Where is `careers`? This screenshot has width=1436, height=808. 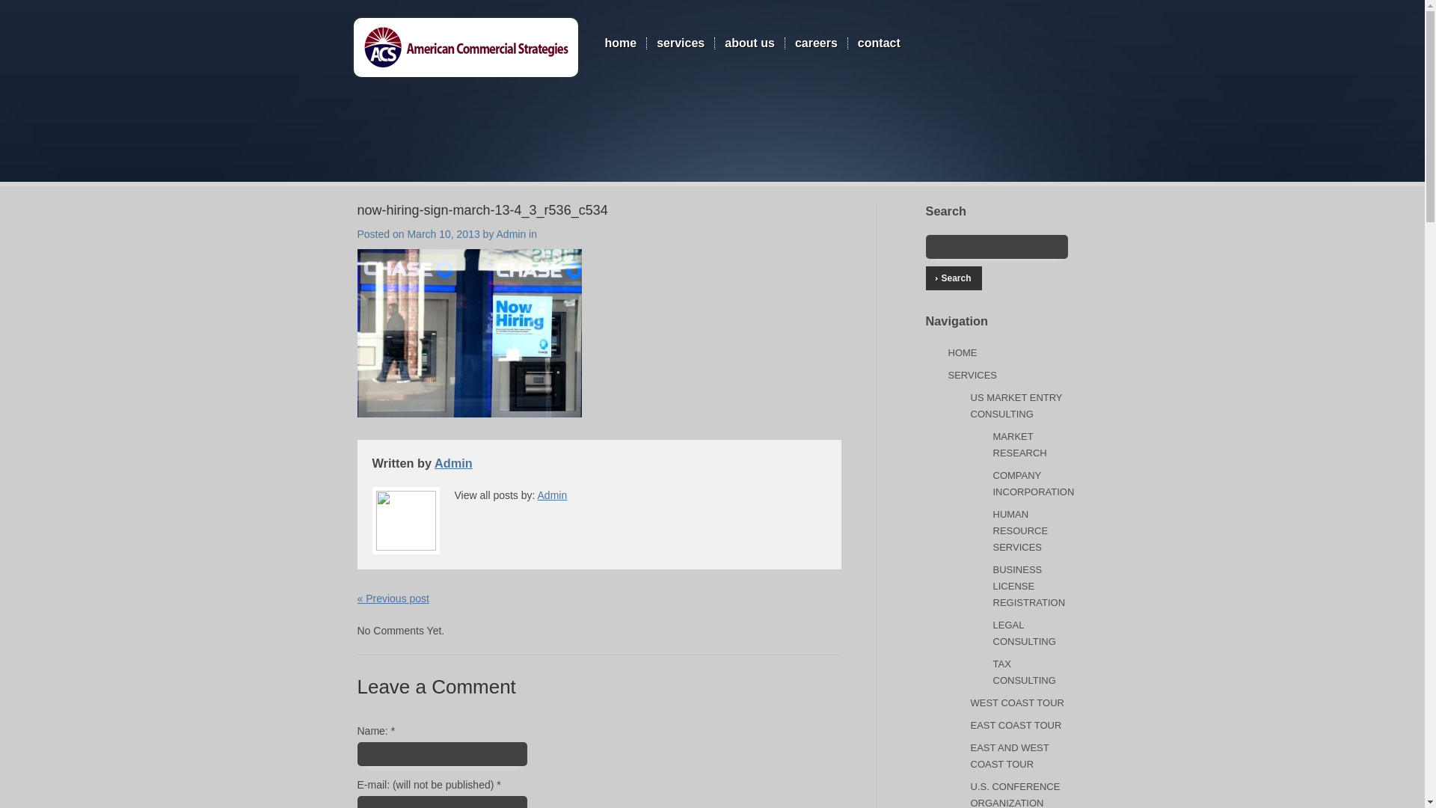
careers is located at coordinates (816, 43).